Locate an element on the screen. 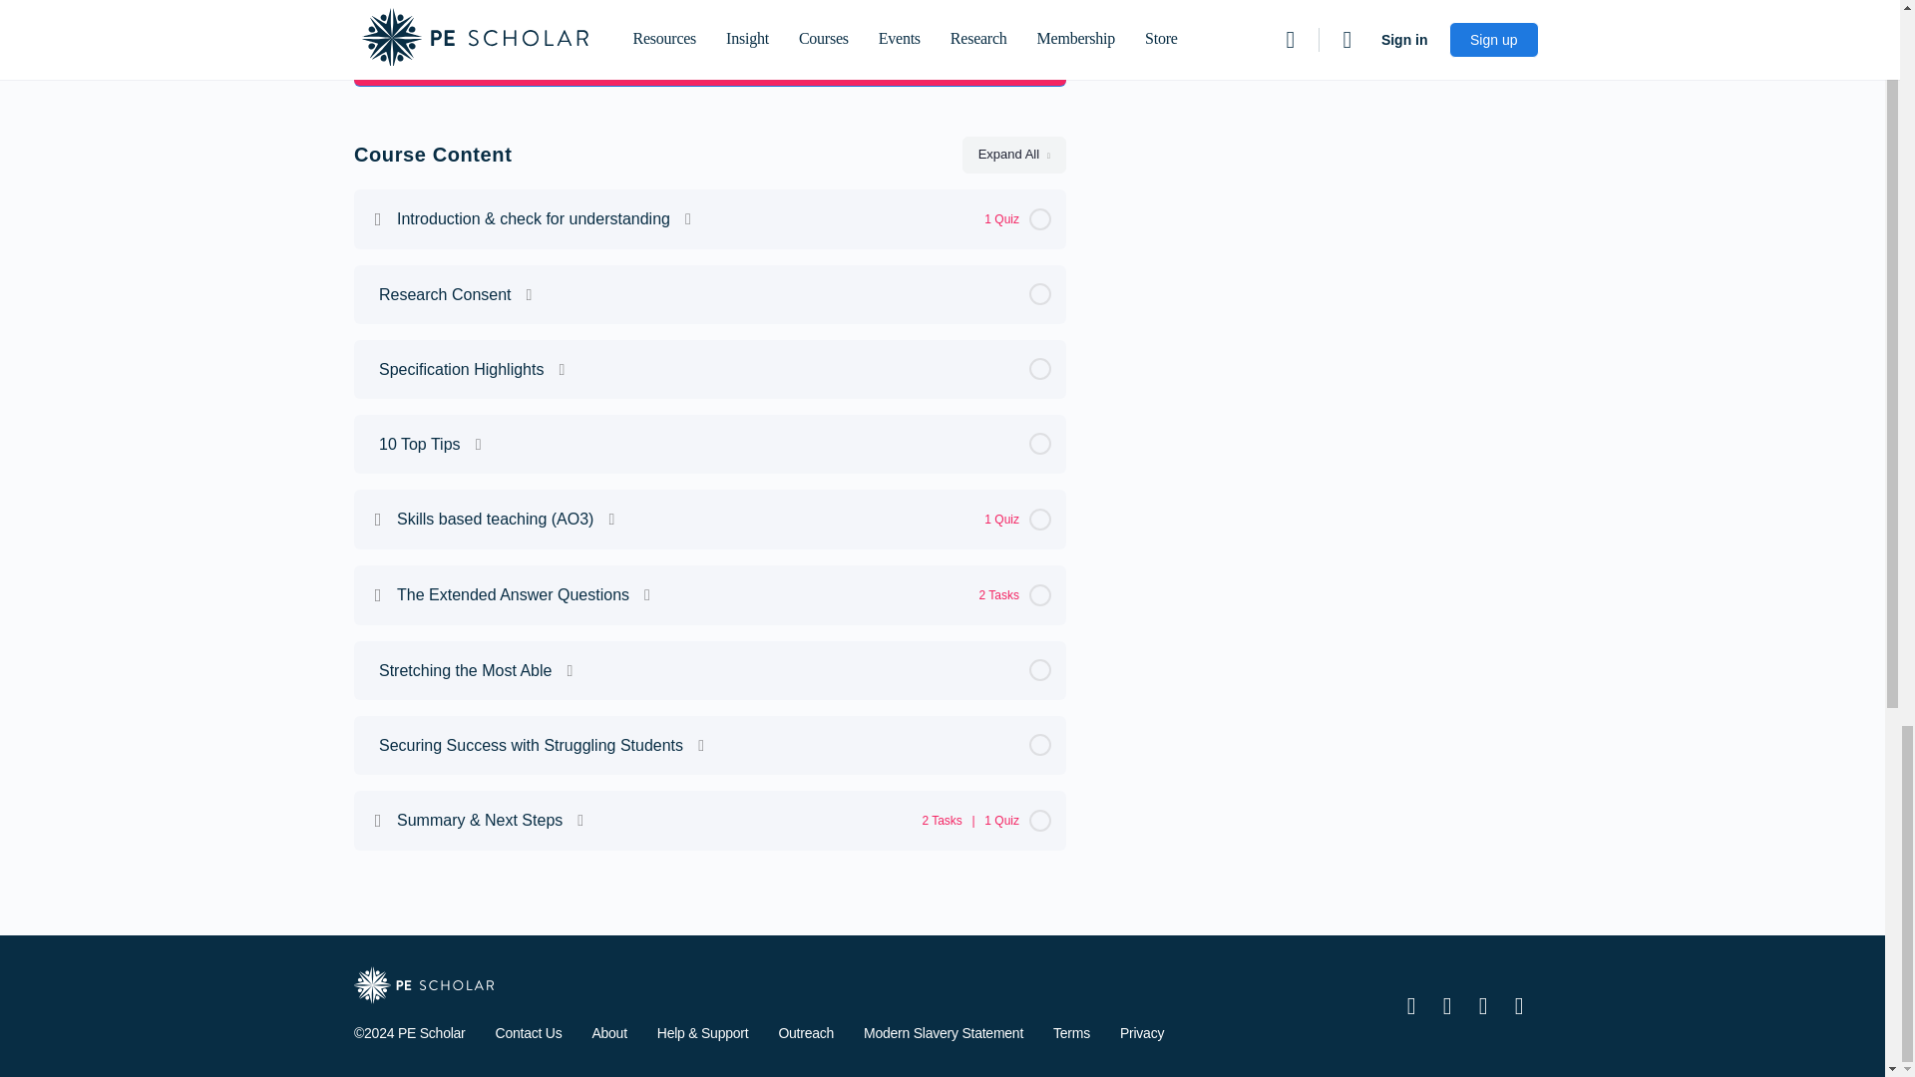 The width and height of the screenshot is (1915, 1077). Specification Highlights is located at coordinates (710, 369).